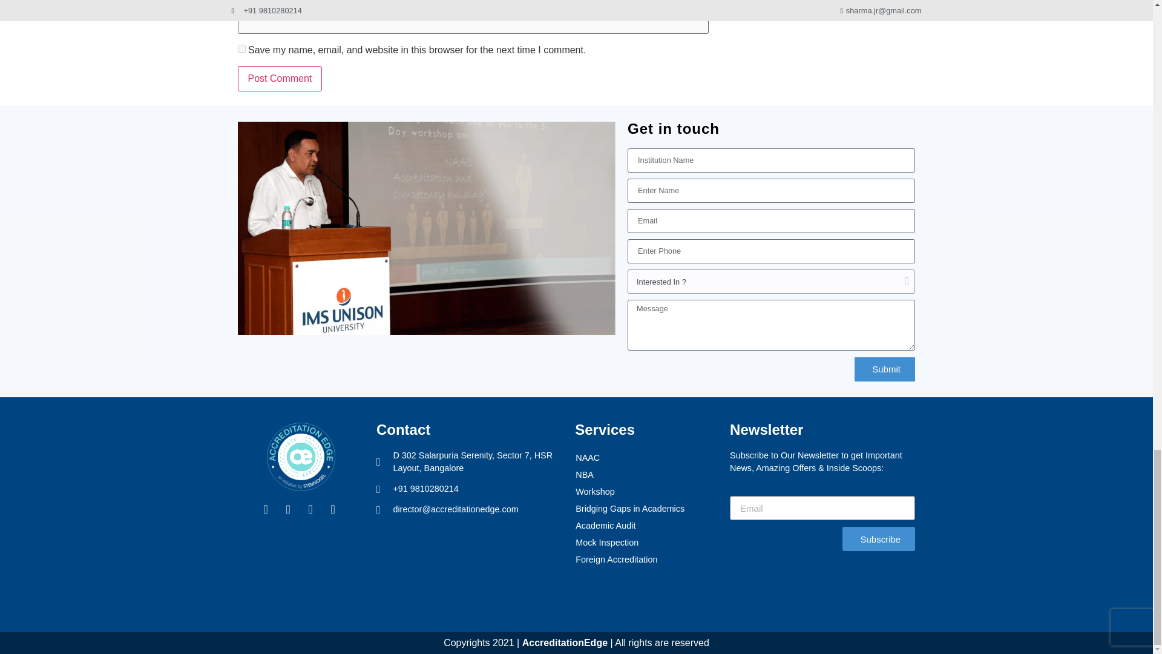  What do you see at coordinates (279, 79) in the screenshot?
I see `Post Comment` at bounding box center [279, 79].